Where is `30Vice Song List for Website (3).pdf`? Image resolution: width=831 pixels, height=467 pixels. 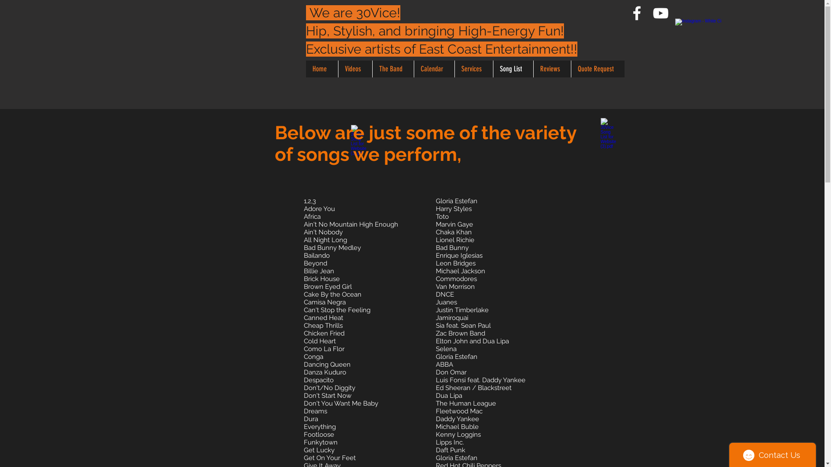
30Vice Song List for Website (3).pdf is located at coordinates (360, 134).